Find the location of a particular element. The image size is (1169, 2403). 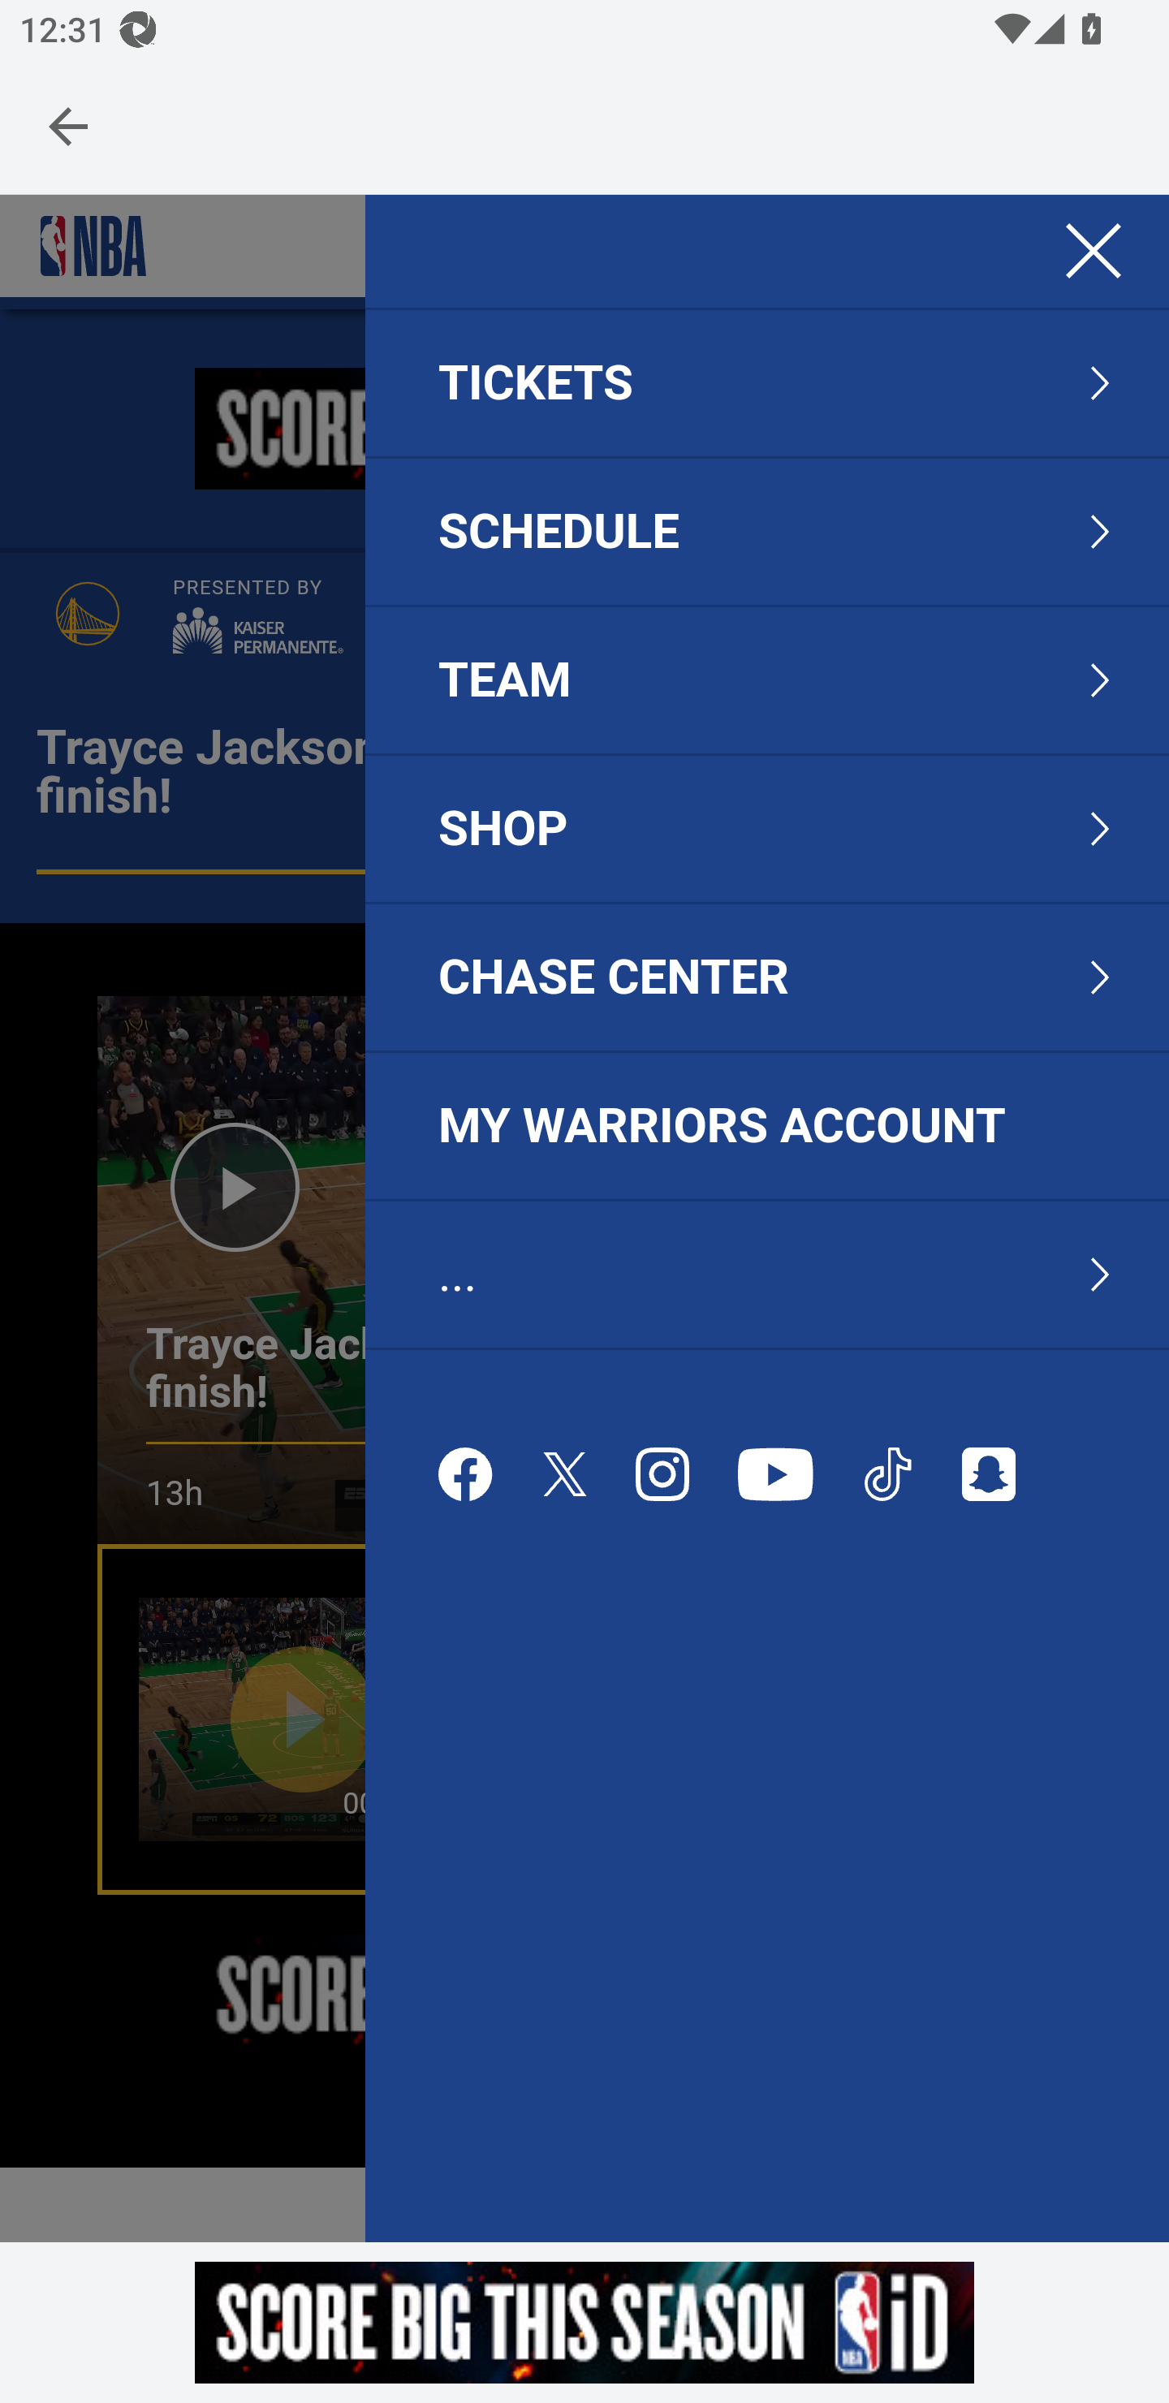

Find us on X is located at coordinates (565, 1474).